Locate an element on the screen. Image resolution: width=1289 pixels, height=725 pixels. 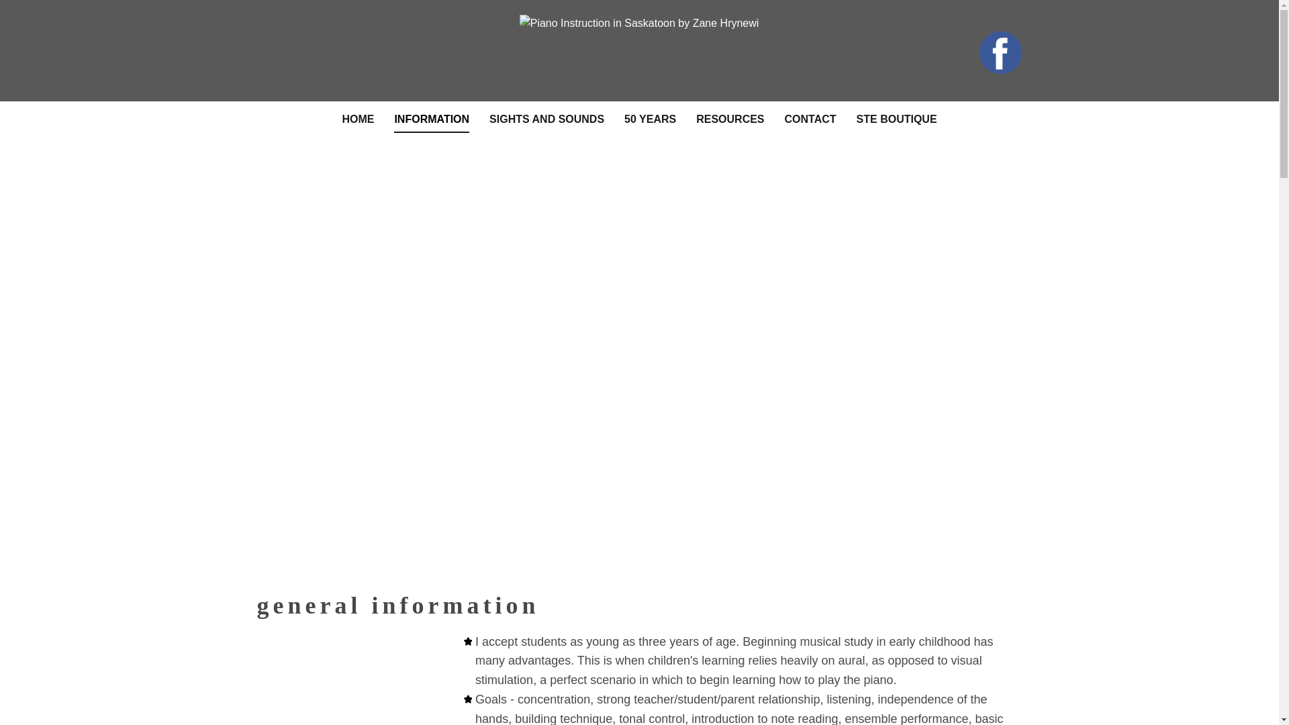
50 YEARS is located at coordinates (650, 119).